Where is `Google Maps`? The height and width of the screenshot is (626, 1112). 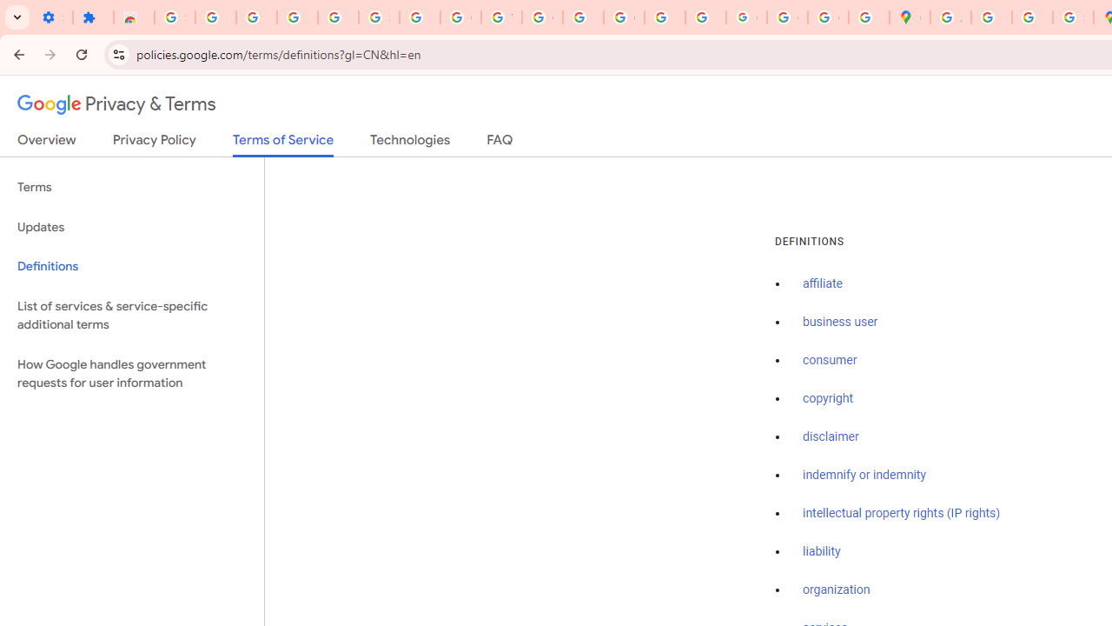
Google Maps is located at coordinates (910, 17).